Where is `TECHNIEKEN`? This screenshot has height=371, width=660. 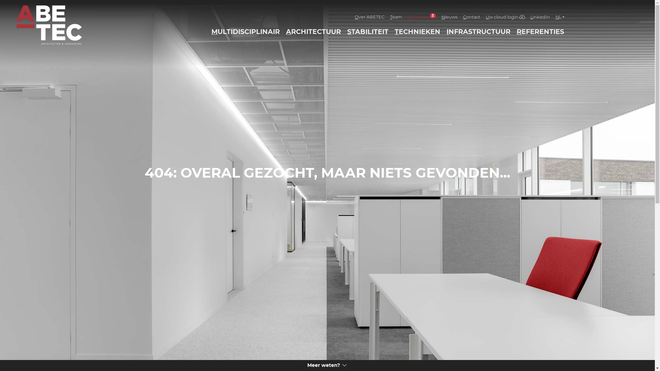 TECHNIEKEN is located at coordinates (417, 32).